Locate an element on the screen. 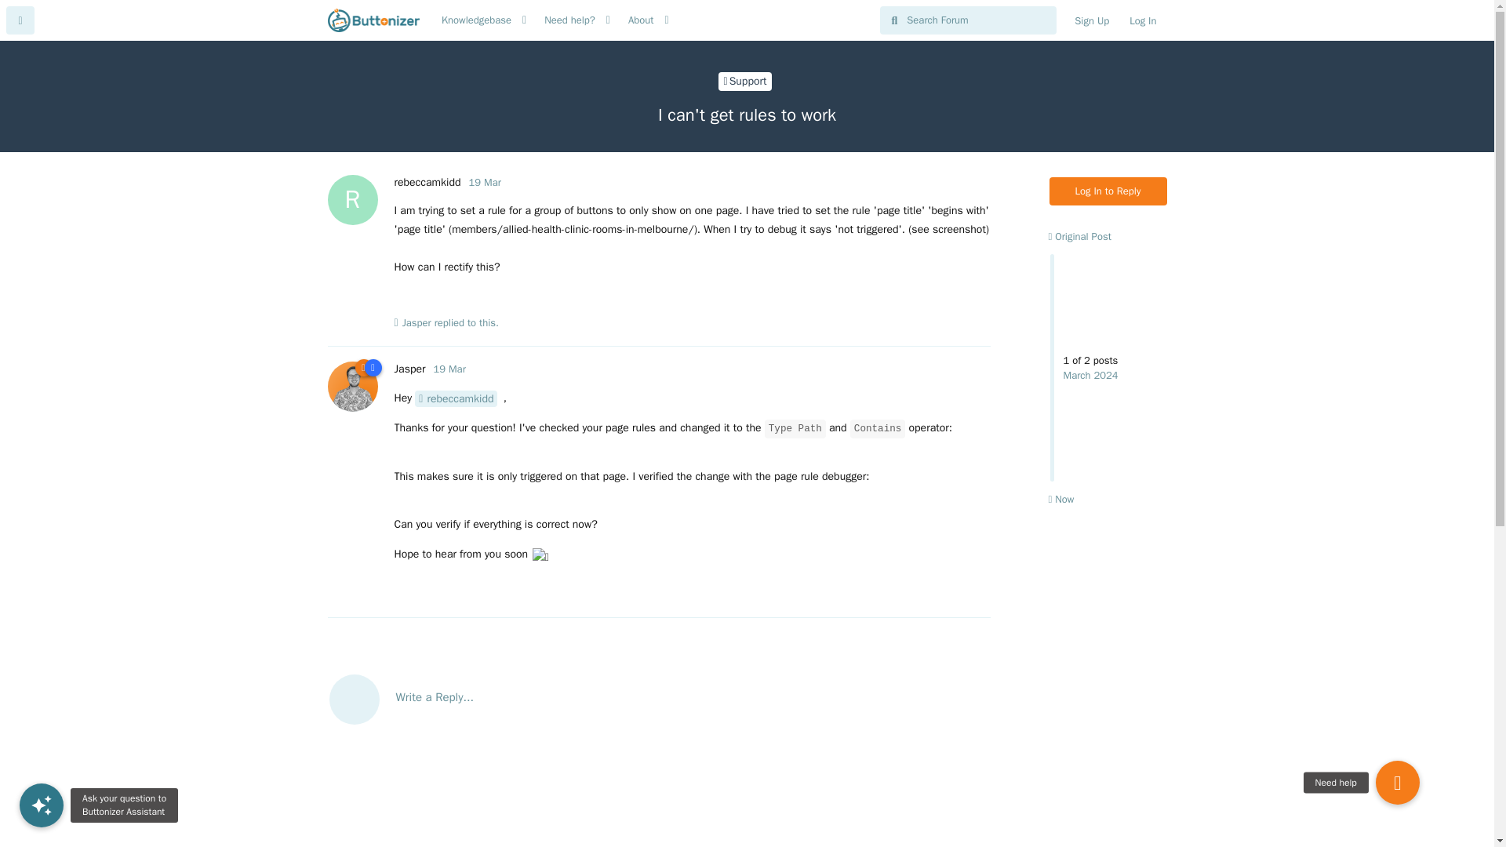  Sign Up is located at coordinates (1092, 20).